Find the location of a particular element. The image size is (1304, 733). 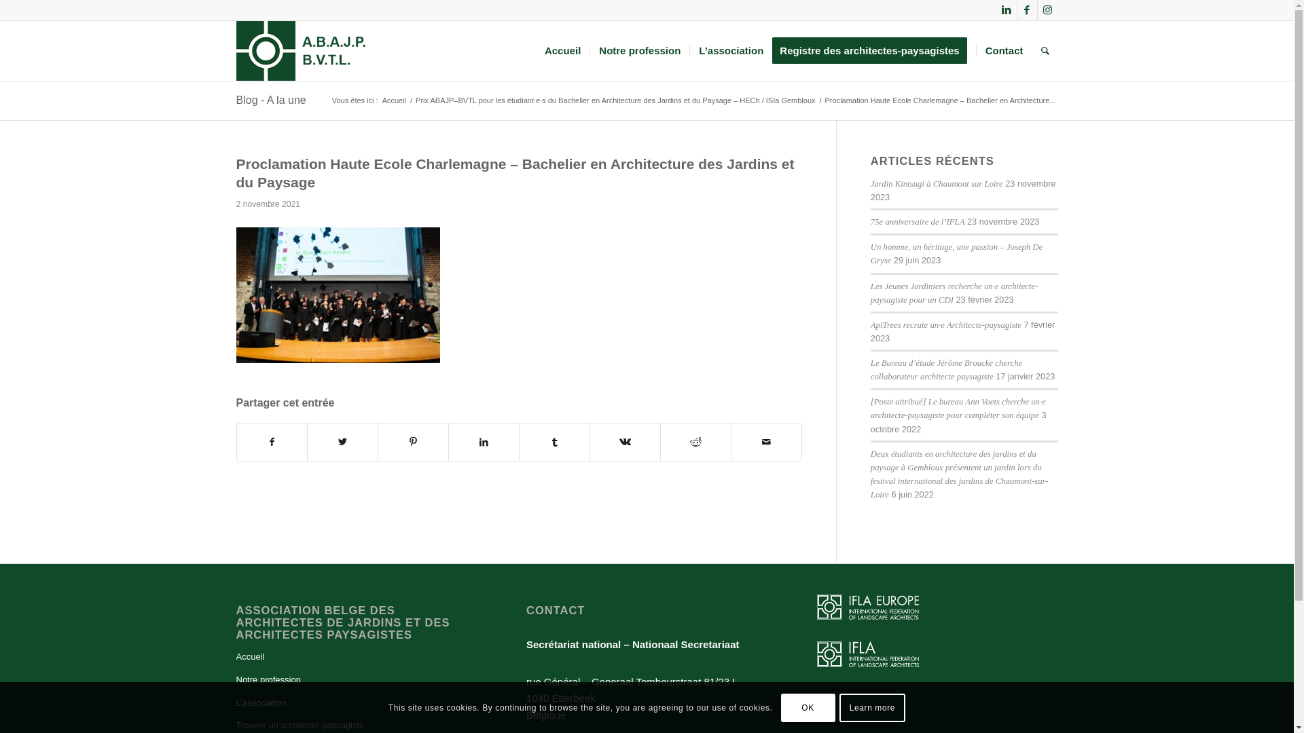

Notre profession is located at coordinates (640, 51).